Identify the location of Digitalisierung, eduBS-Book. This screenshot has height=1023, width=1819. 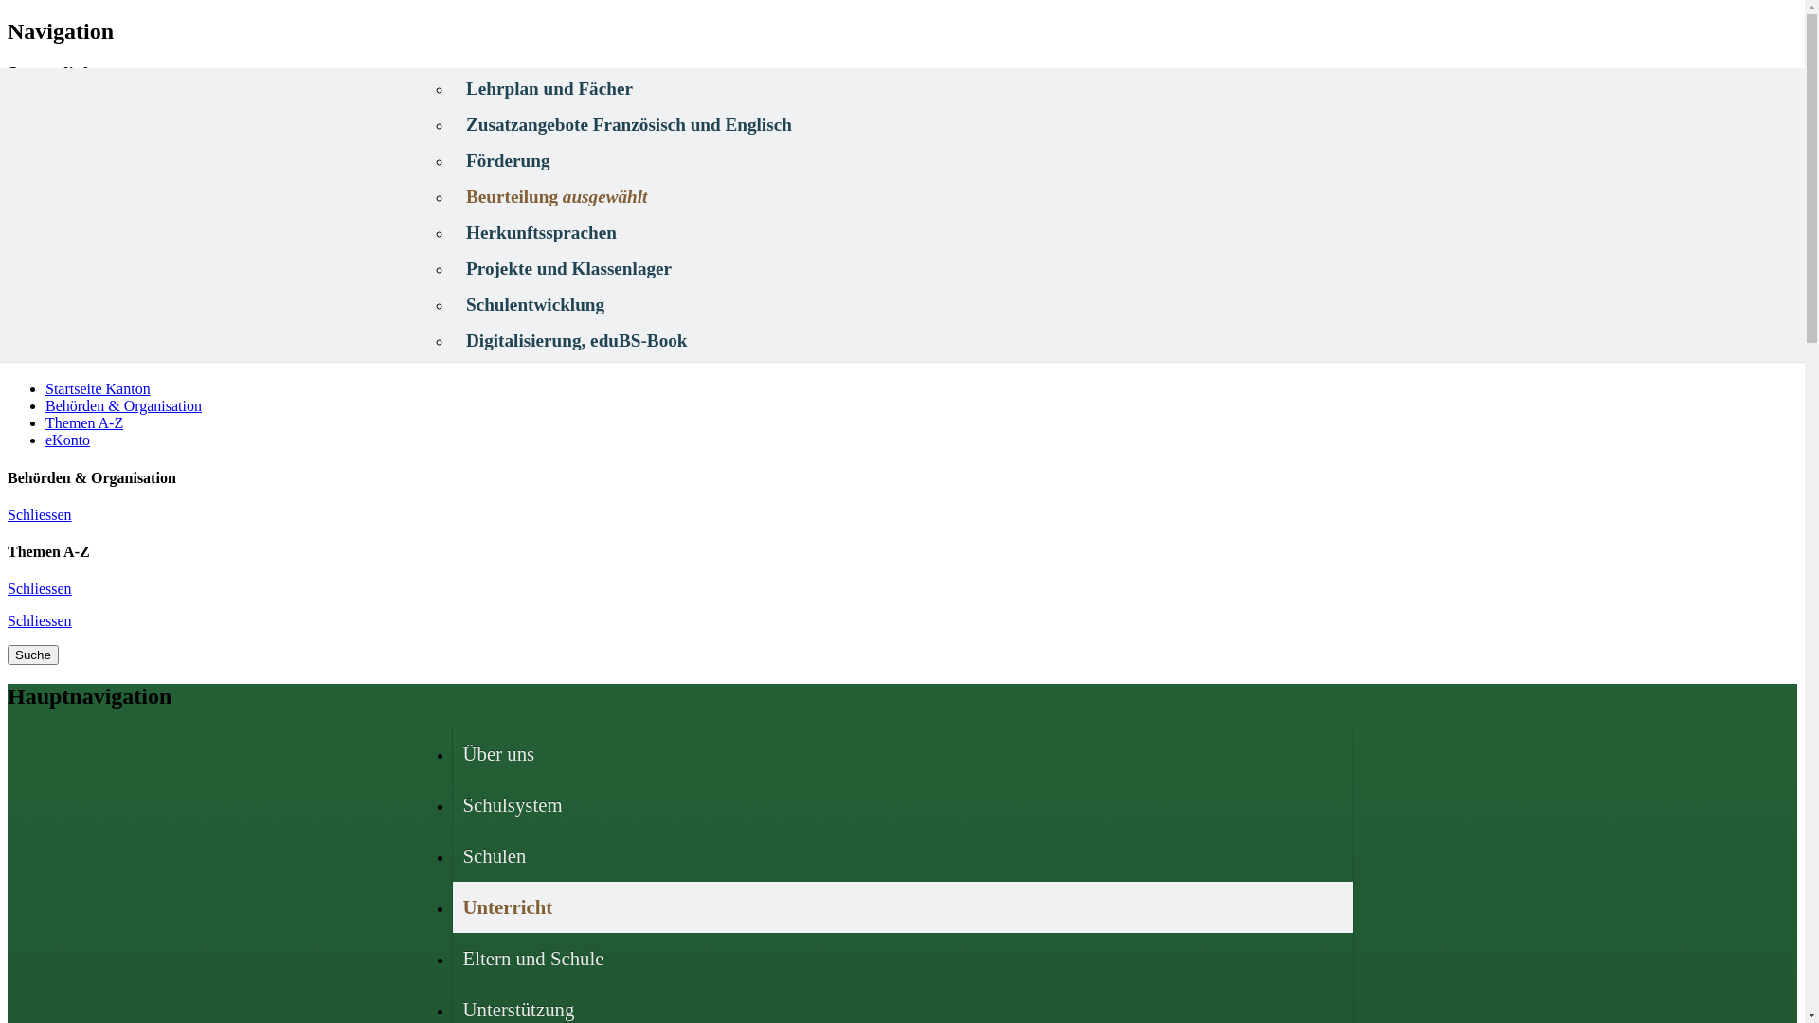
(900, 341).